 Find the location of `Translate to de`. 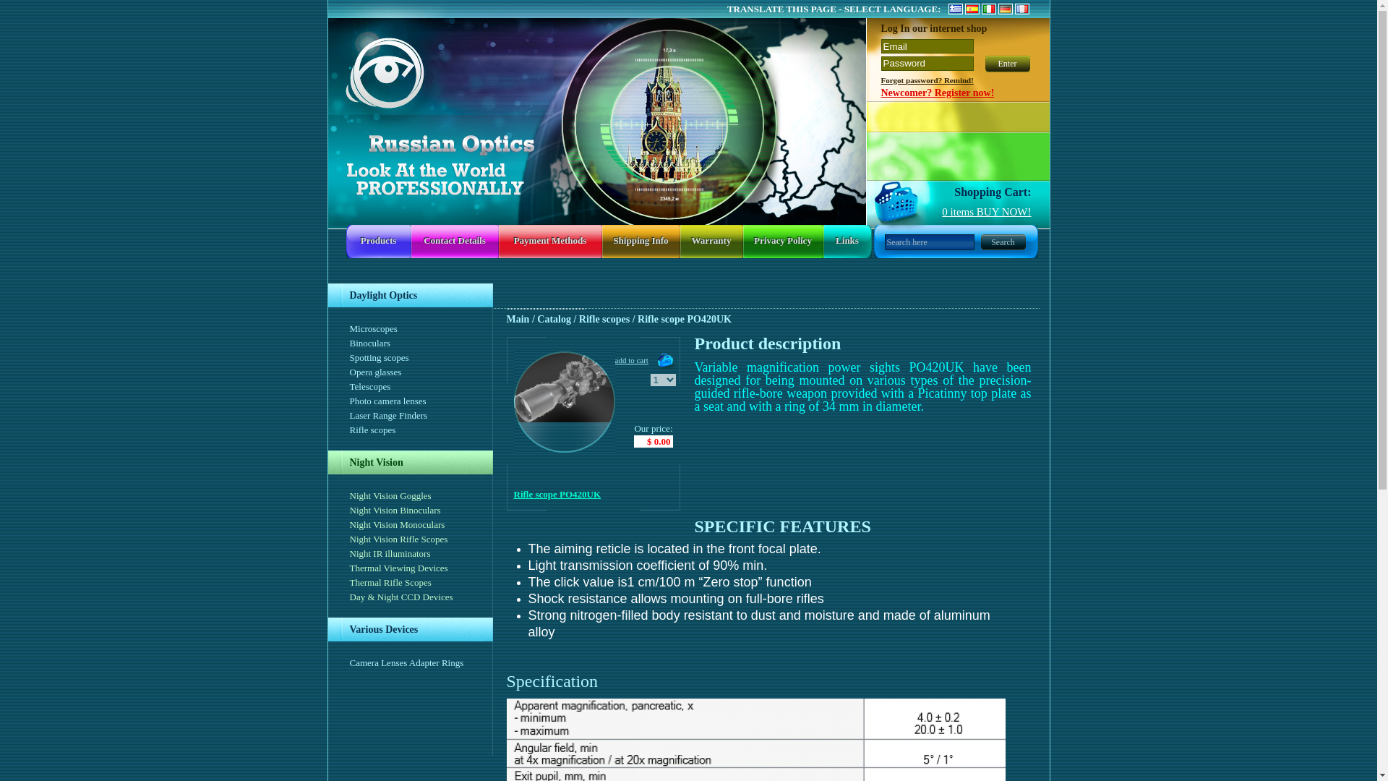

Translate to de is located at coordinates (1006, 9).